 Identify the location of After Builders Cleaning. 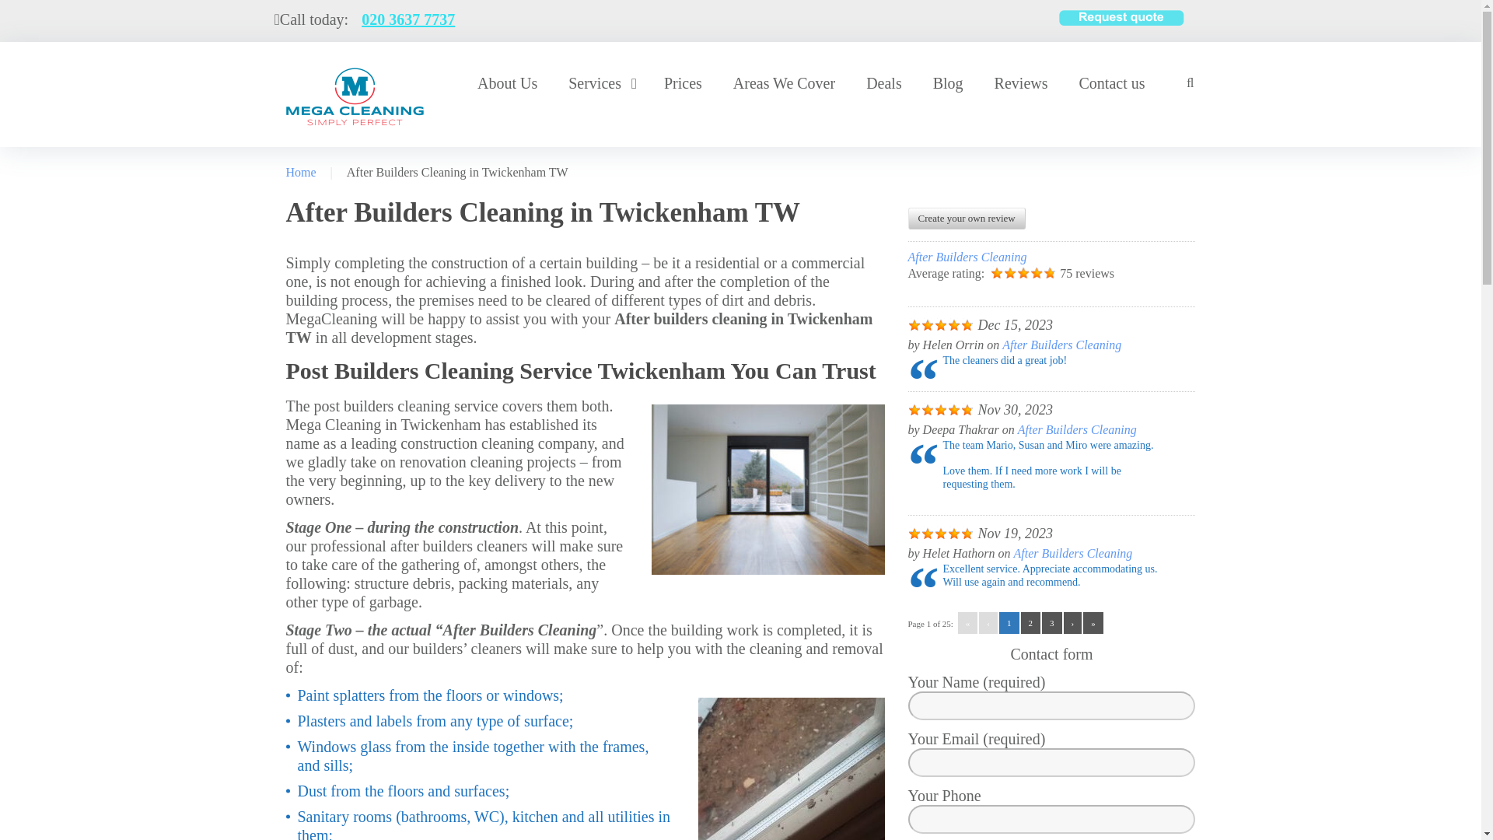
(1061, 345).